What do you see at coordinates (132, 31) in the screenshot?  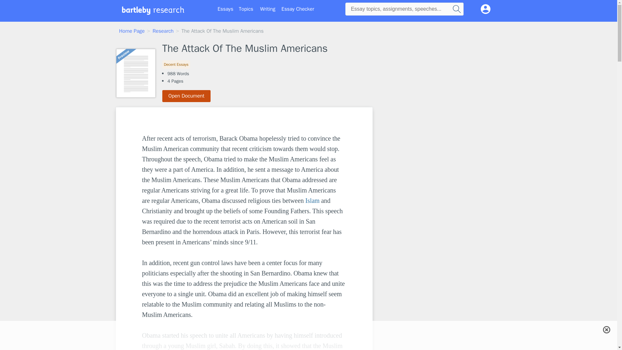 I see `Home Page` at bounding box center [132, 31].